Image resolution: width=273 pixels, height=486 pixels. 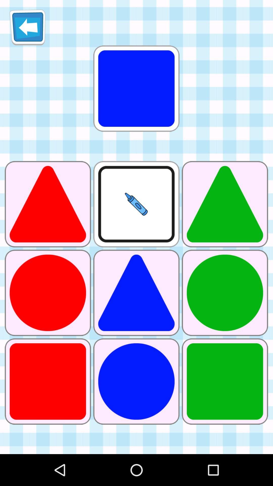 I want to click on click on the red color square box at bottom left, so click(x=48, y=381).